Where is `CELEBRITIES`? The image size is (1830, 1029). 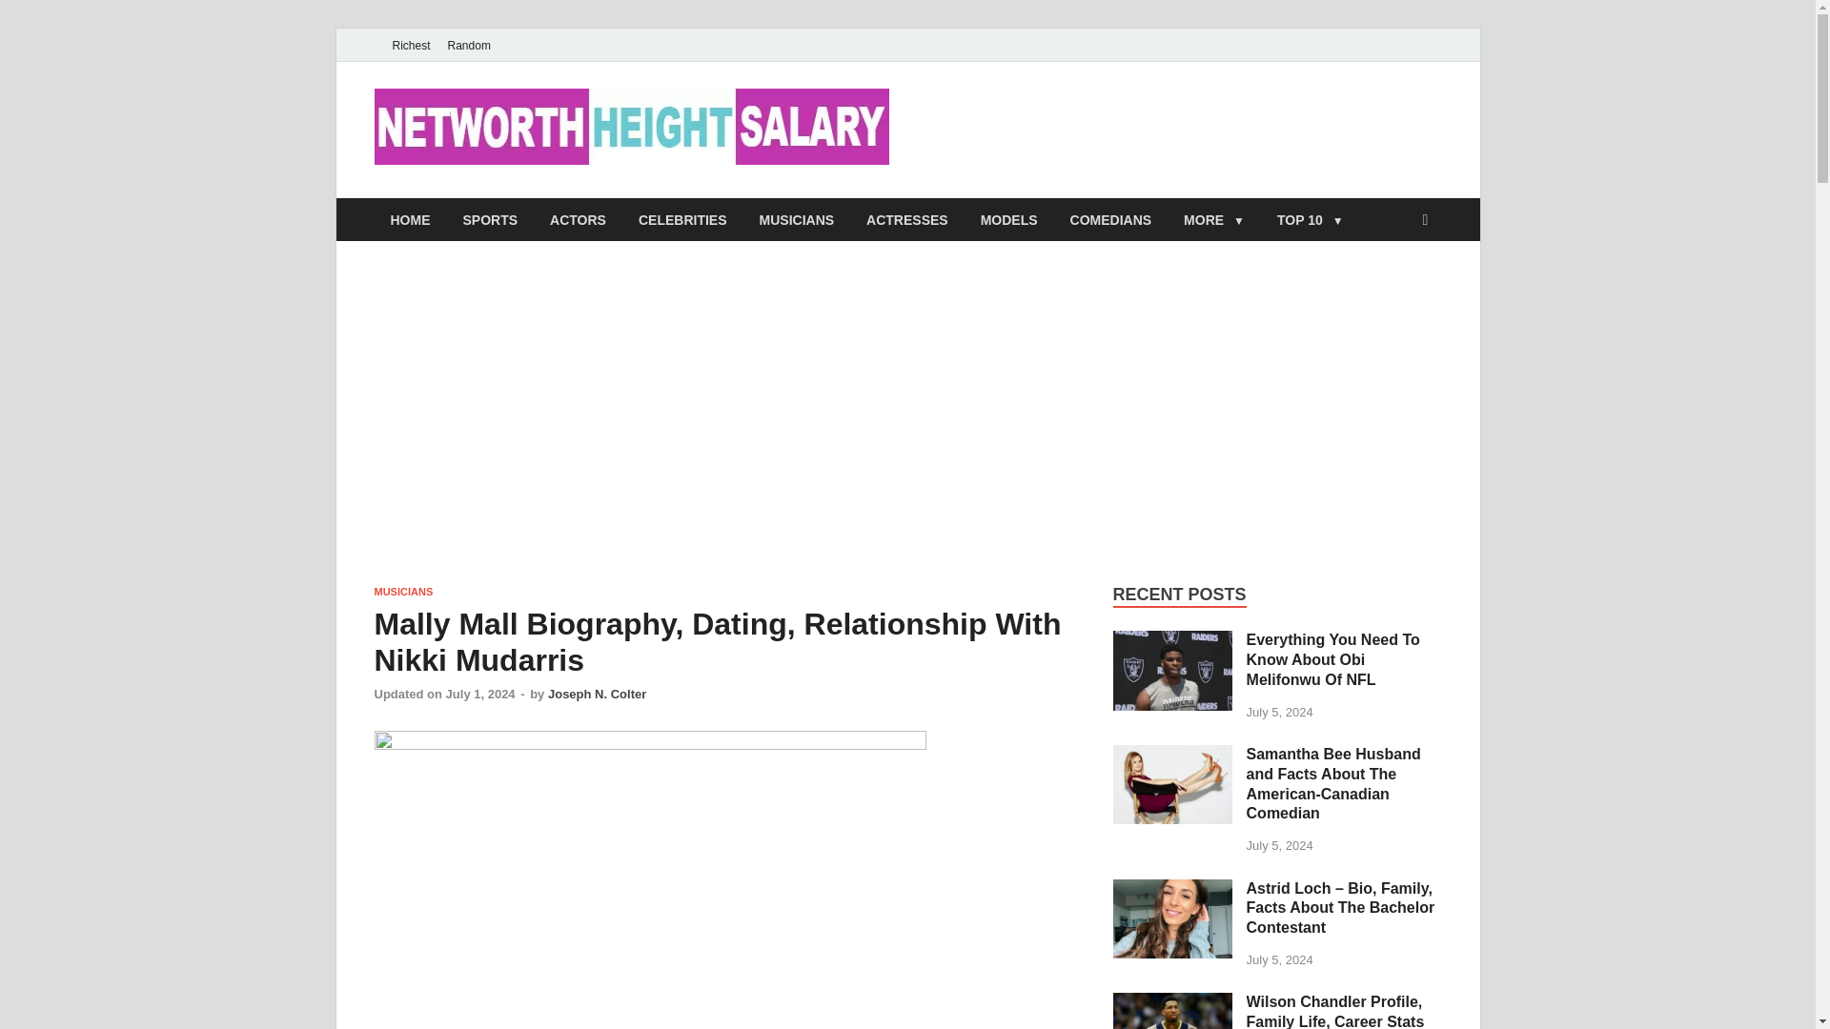
CELEBRITIES is located at coordinates (682, 219).